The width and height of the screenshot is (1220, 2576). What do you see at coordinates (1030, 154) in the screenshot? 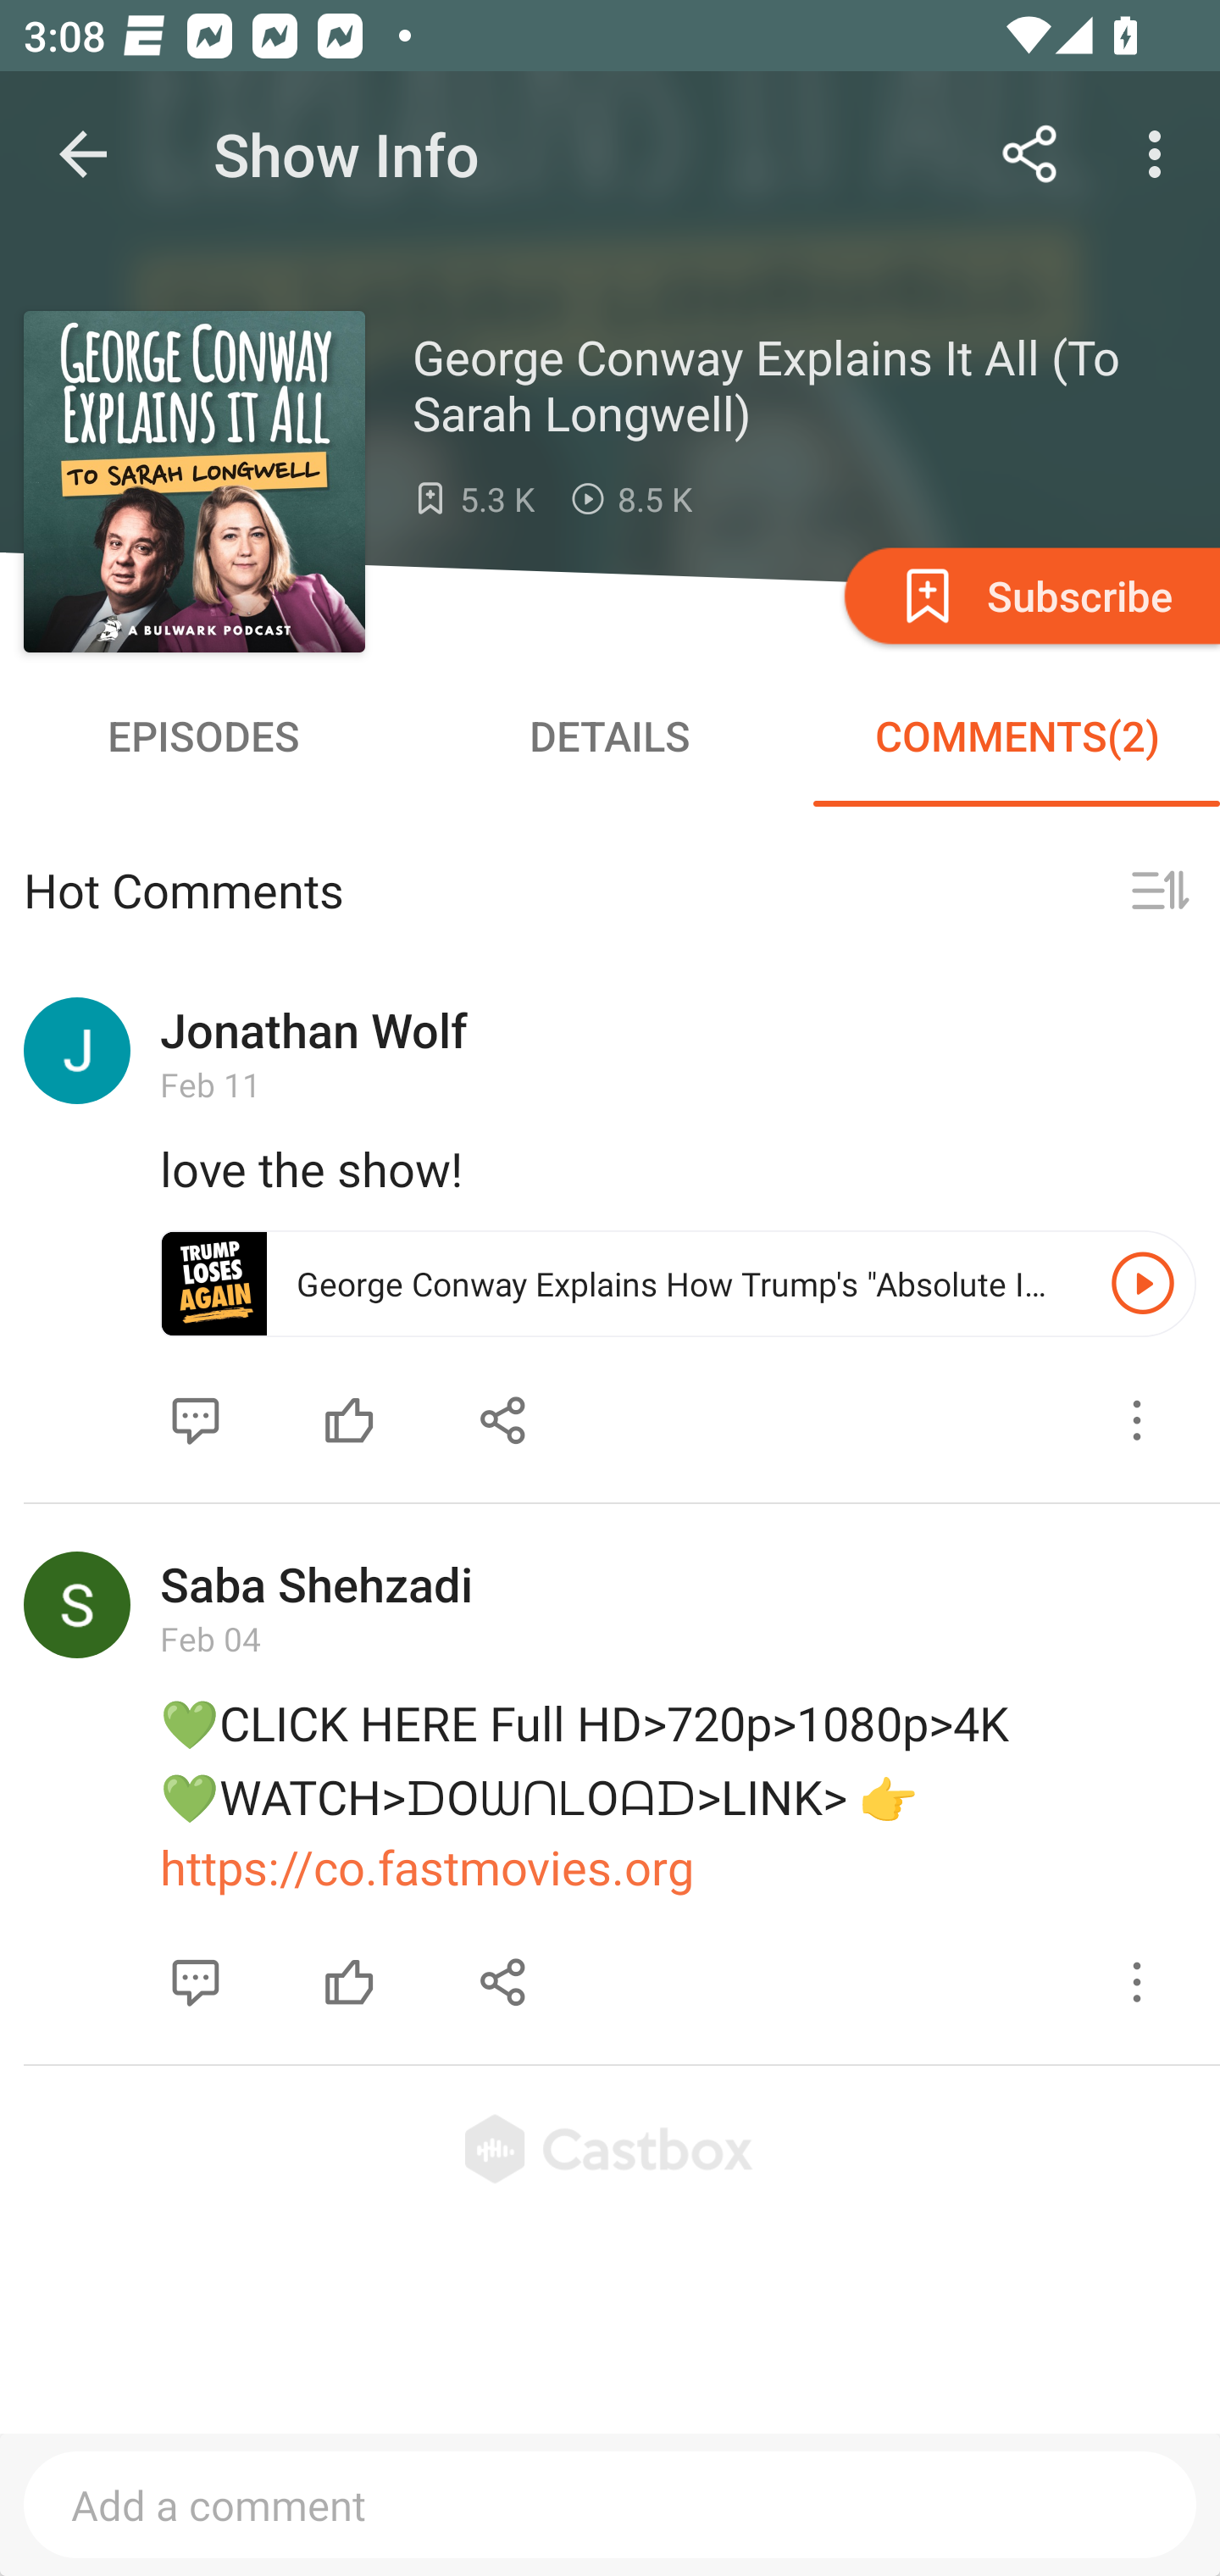
I see `Share` at bounding box center [1030, 154].